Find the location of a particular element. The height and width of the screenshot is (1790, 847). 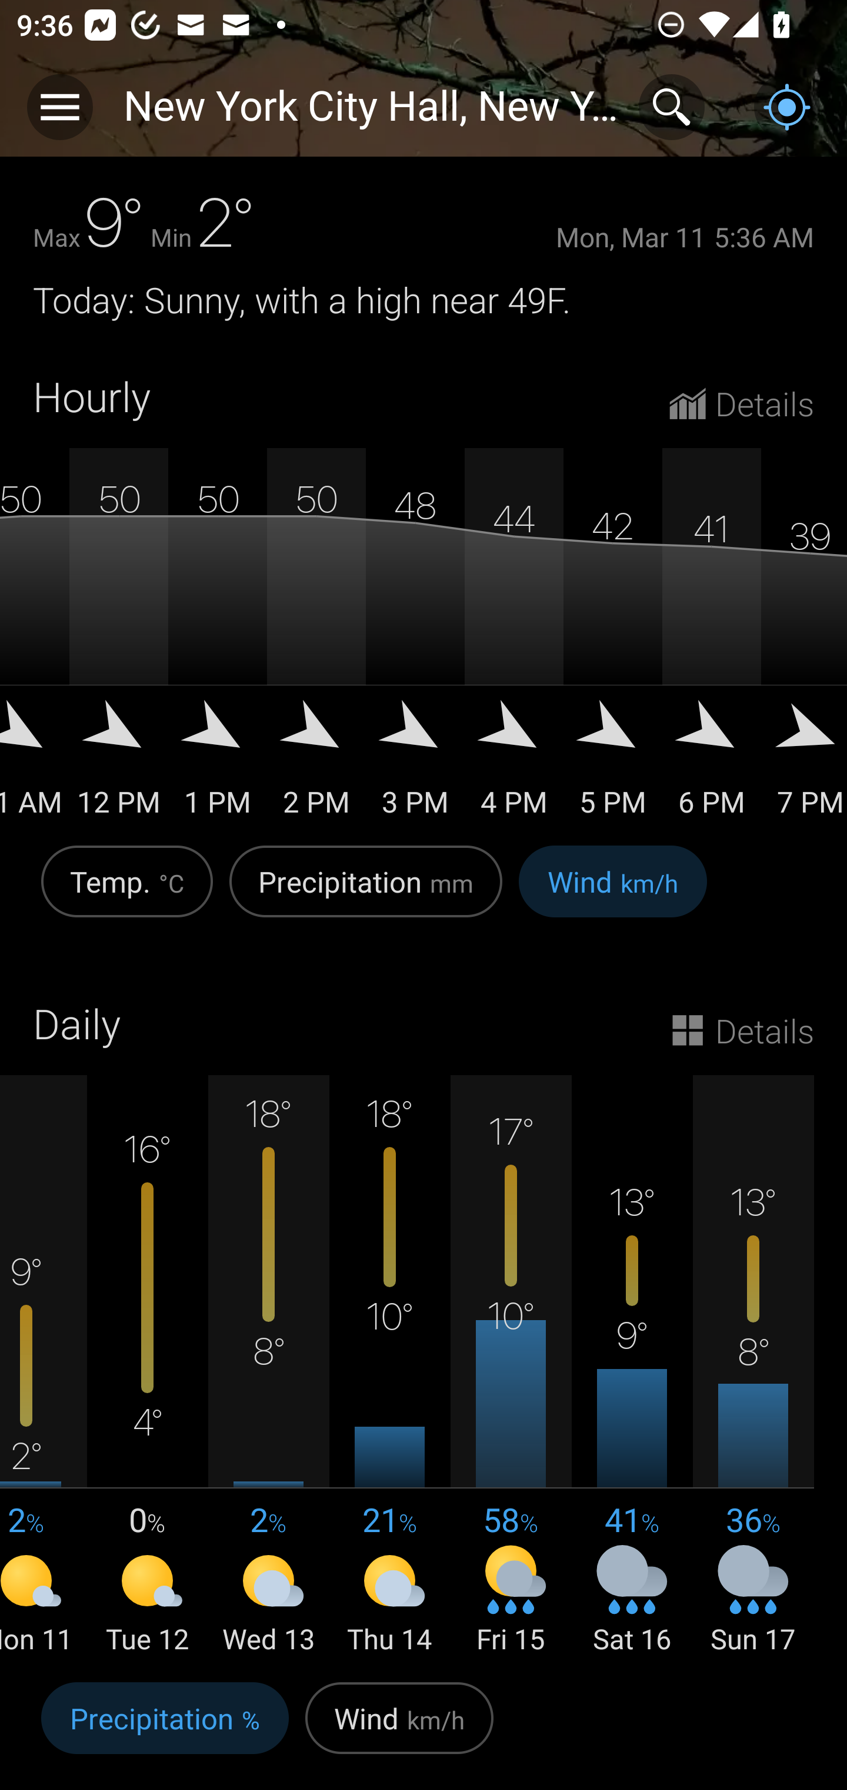

 1 PM is located at coordinates (218, 765).